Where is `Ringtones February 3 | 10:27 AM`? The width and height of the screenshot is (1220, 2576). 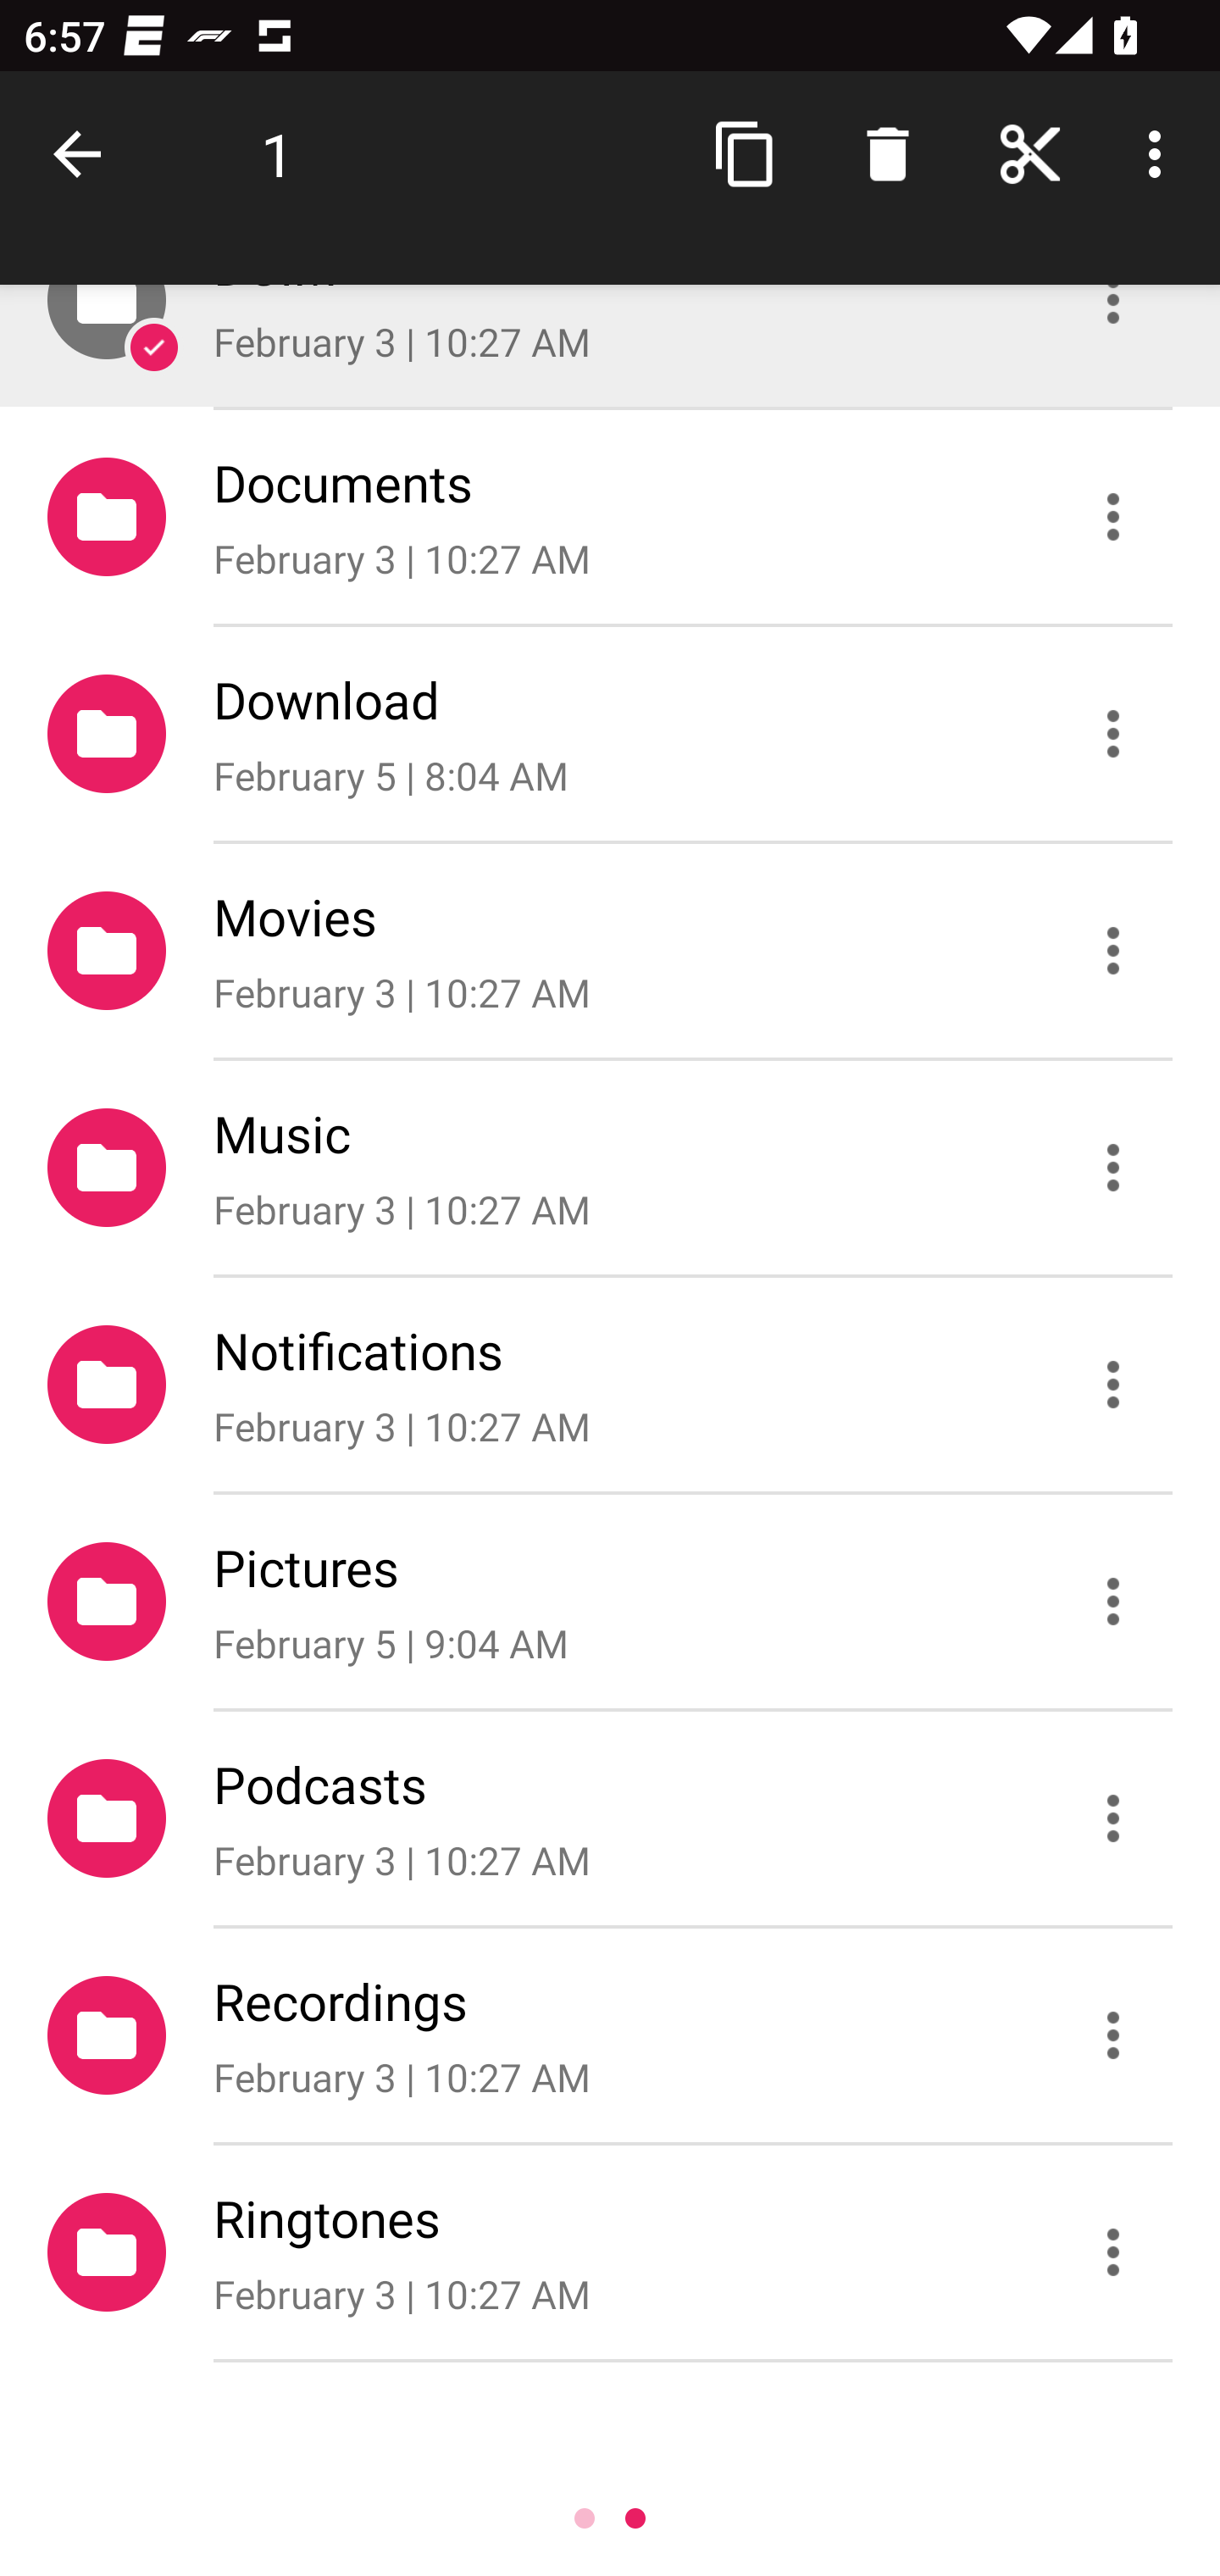 Ringtones February 3 | 10:27 AM is located at coordinates (610, 2252).